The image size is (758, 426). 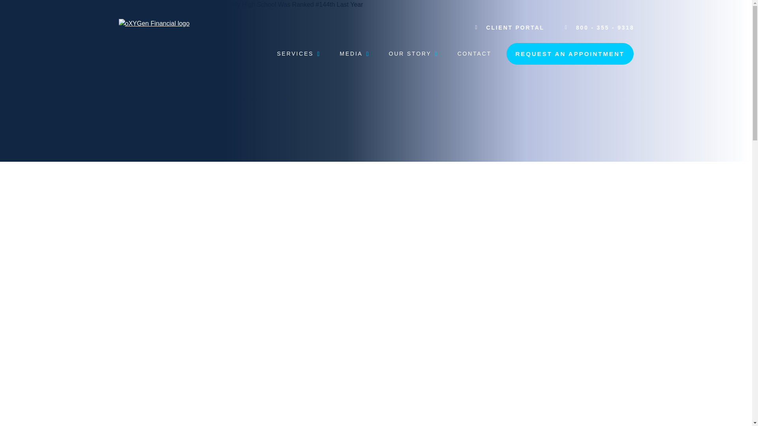 What do you see at coordinates (413, 54) in the screenshot?
I see `OUR STORY` at bounding box center [413, 54].